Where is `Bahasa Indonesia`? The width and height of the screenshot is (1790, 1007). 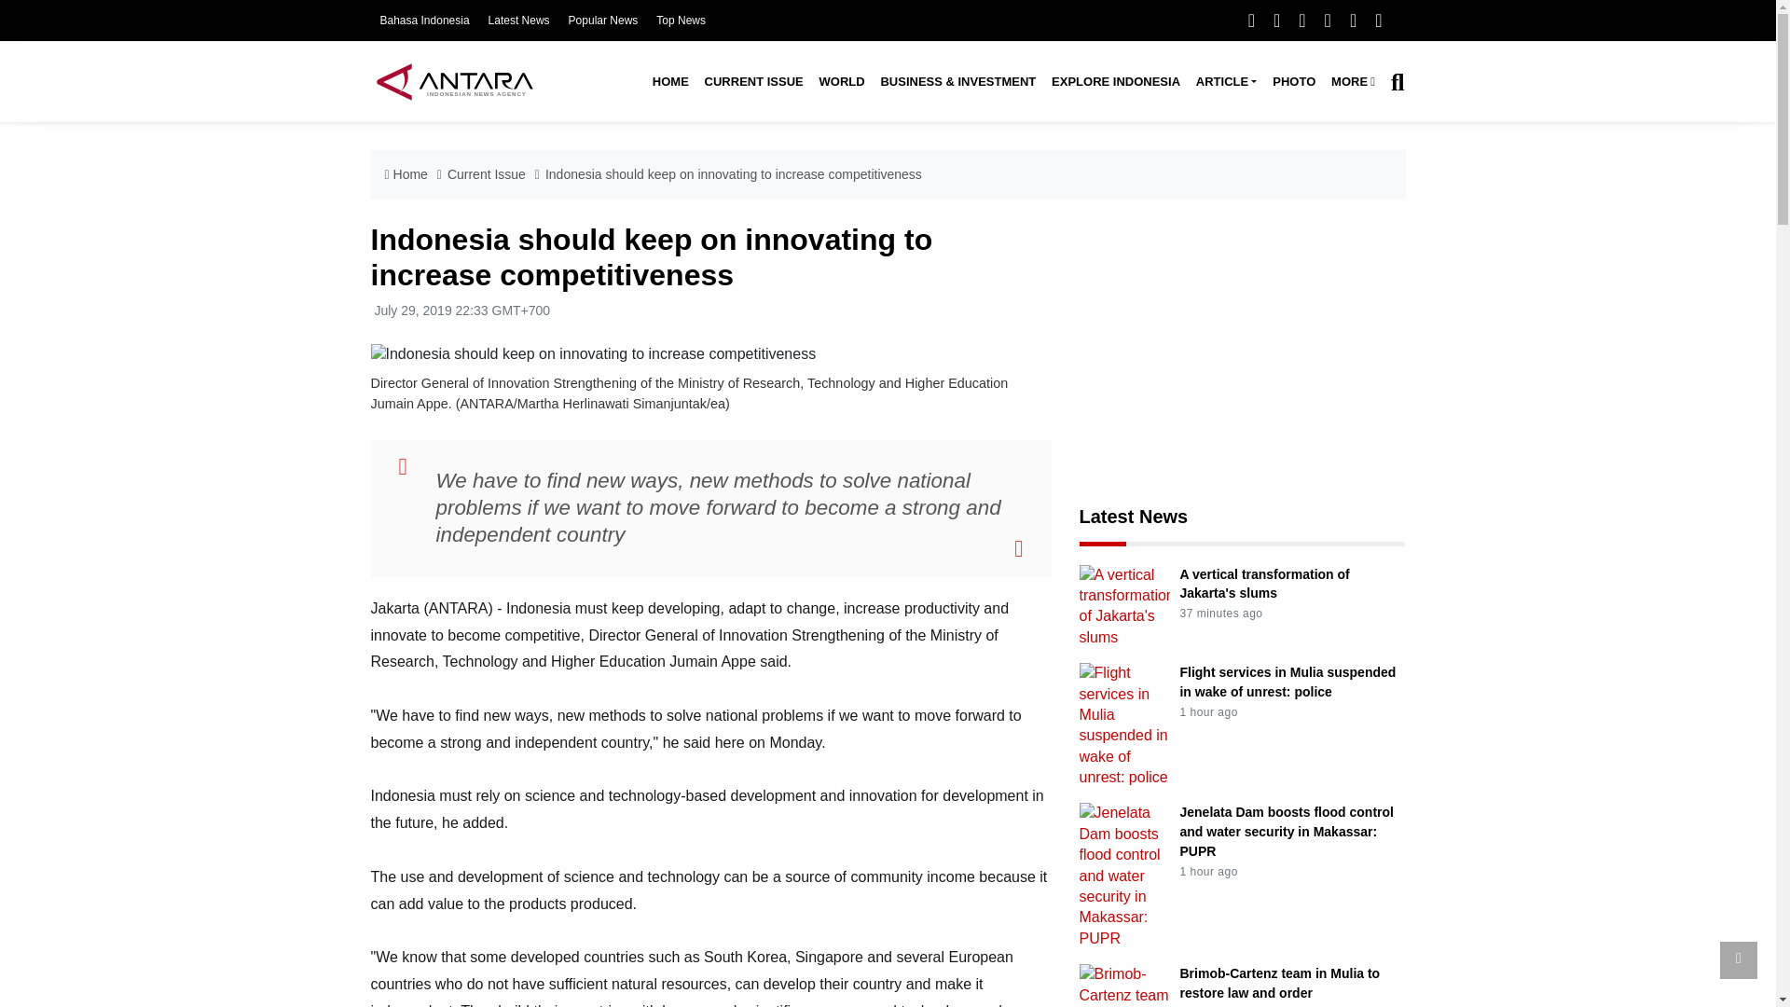 Bahasa Indonesia is located at coordinates (424, 21).